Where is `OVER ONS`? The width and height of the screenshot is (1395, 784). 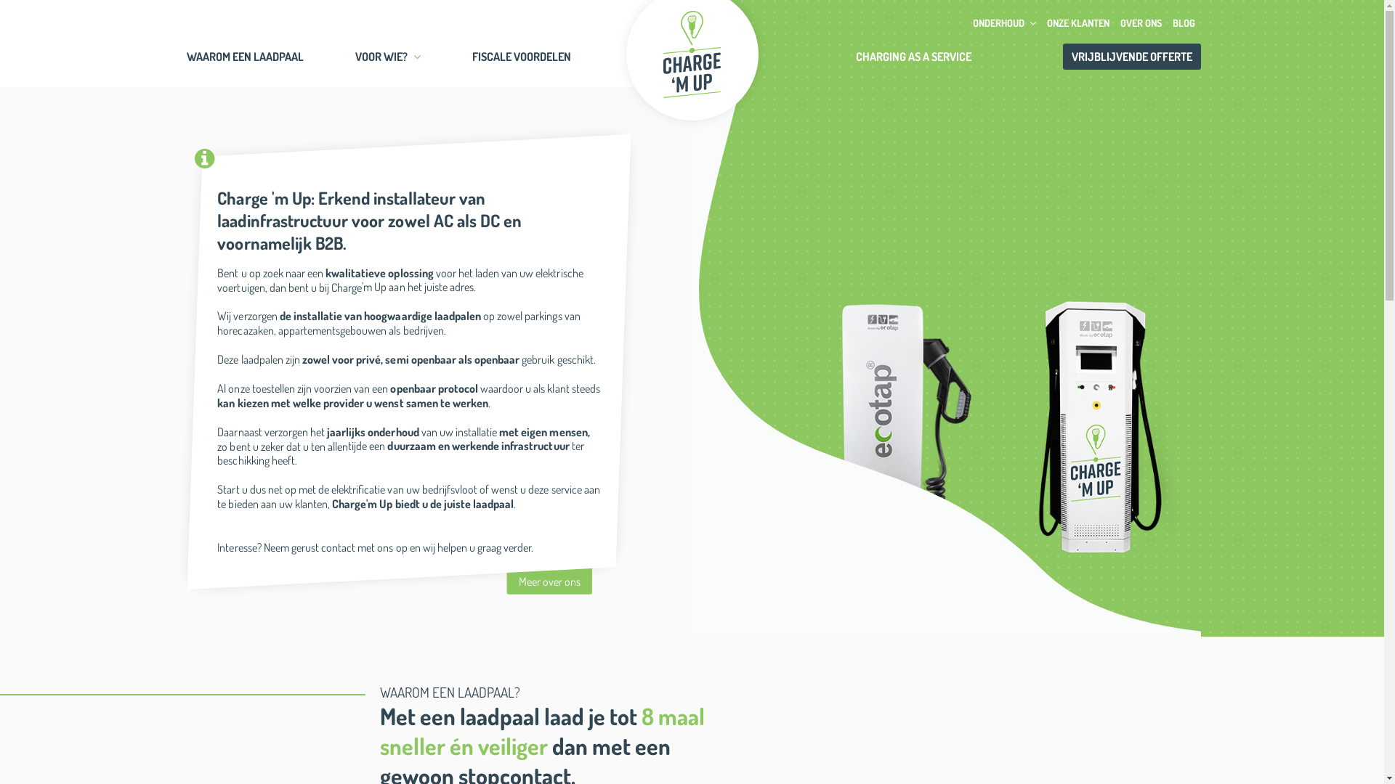
OVER ONS is located at coordinates (1141, 23).